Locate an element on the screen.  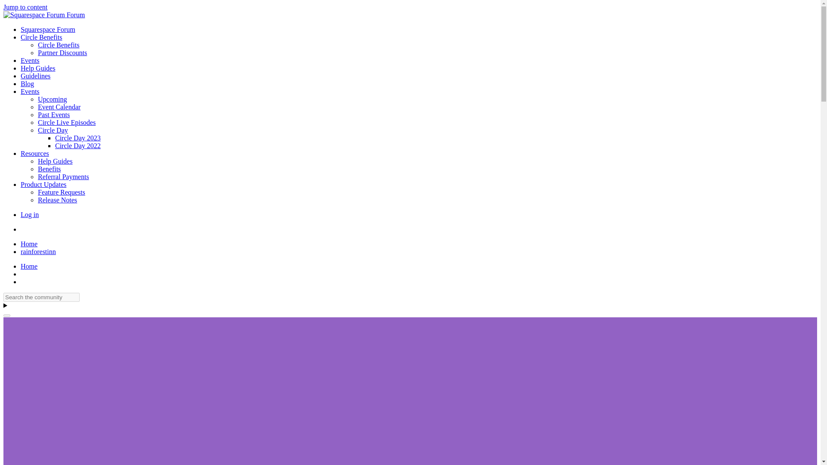
Home is located at coordinates (29, 266).